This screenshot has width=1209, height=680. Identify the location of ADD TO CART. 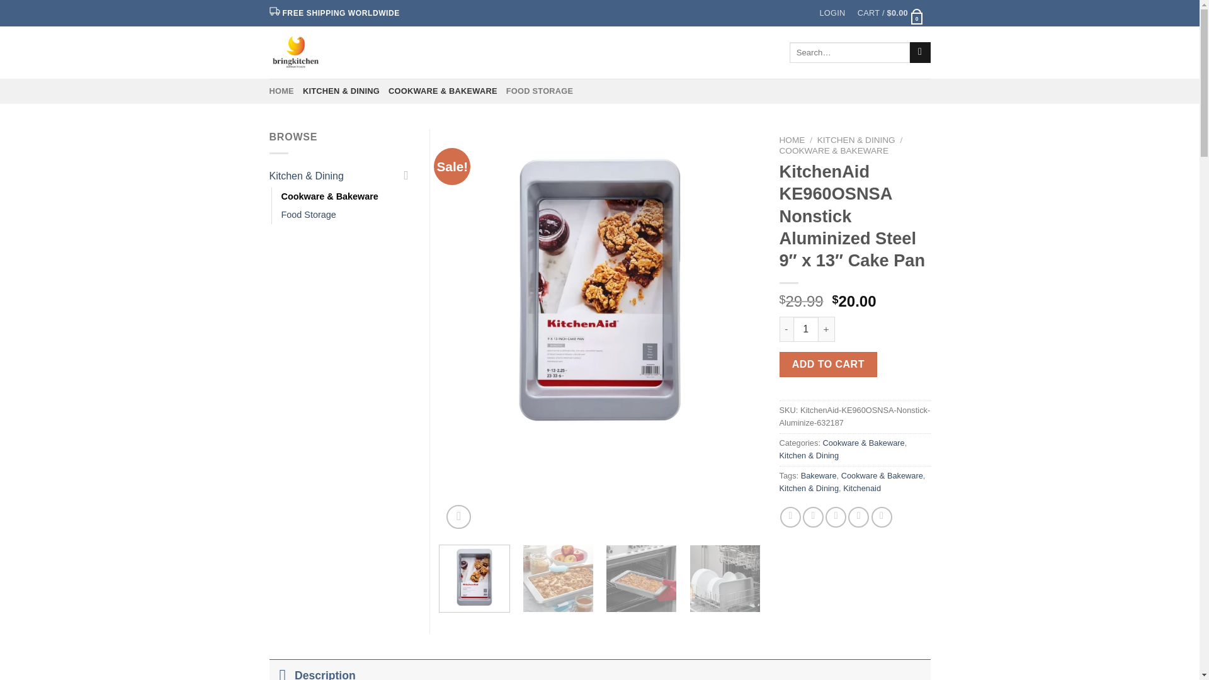
(829, 365).